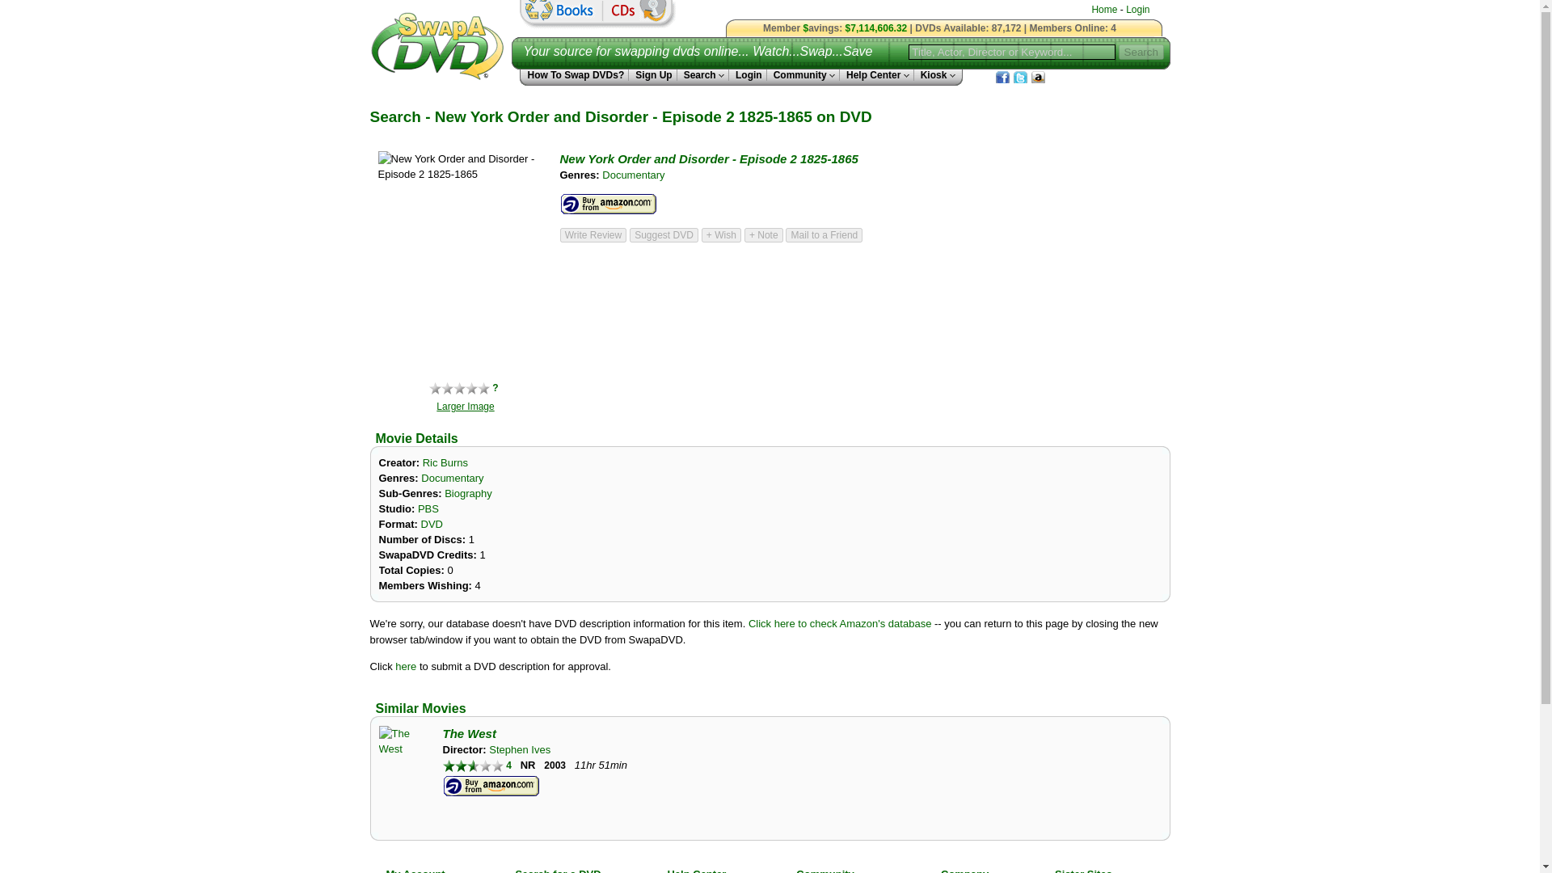  Describe the element at coordinates (491, 787) in the screenshot. I see `Buy from Amazon` at that location.